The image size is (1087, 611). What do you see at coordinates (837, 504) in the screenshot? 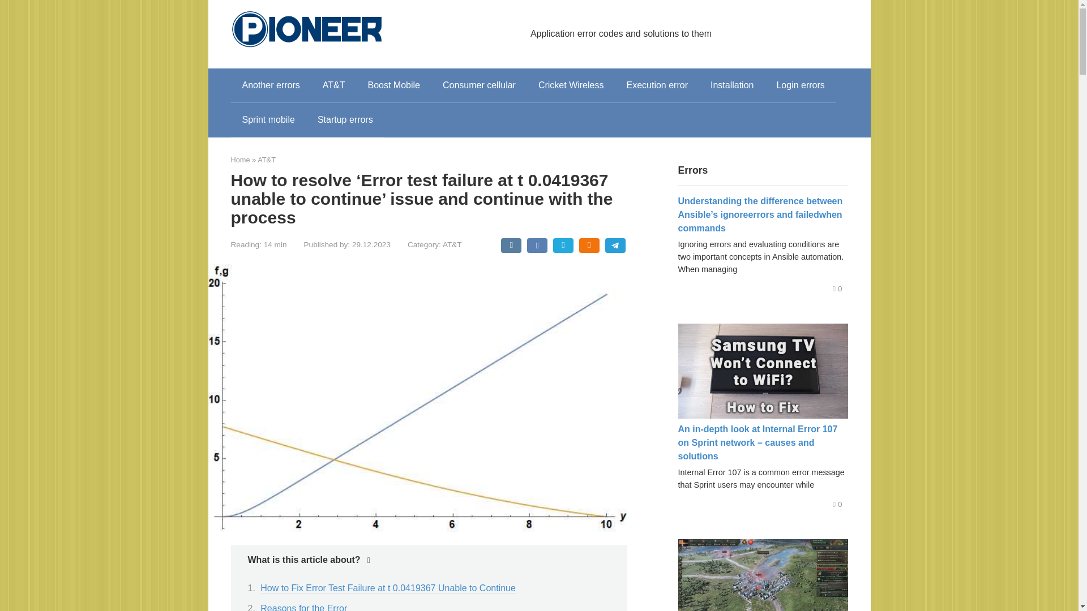
I see `Comments` at bounding box center [837, 504].